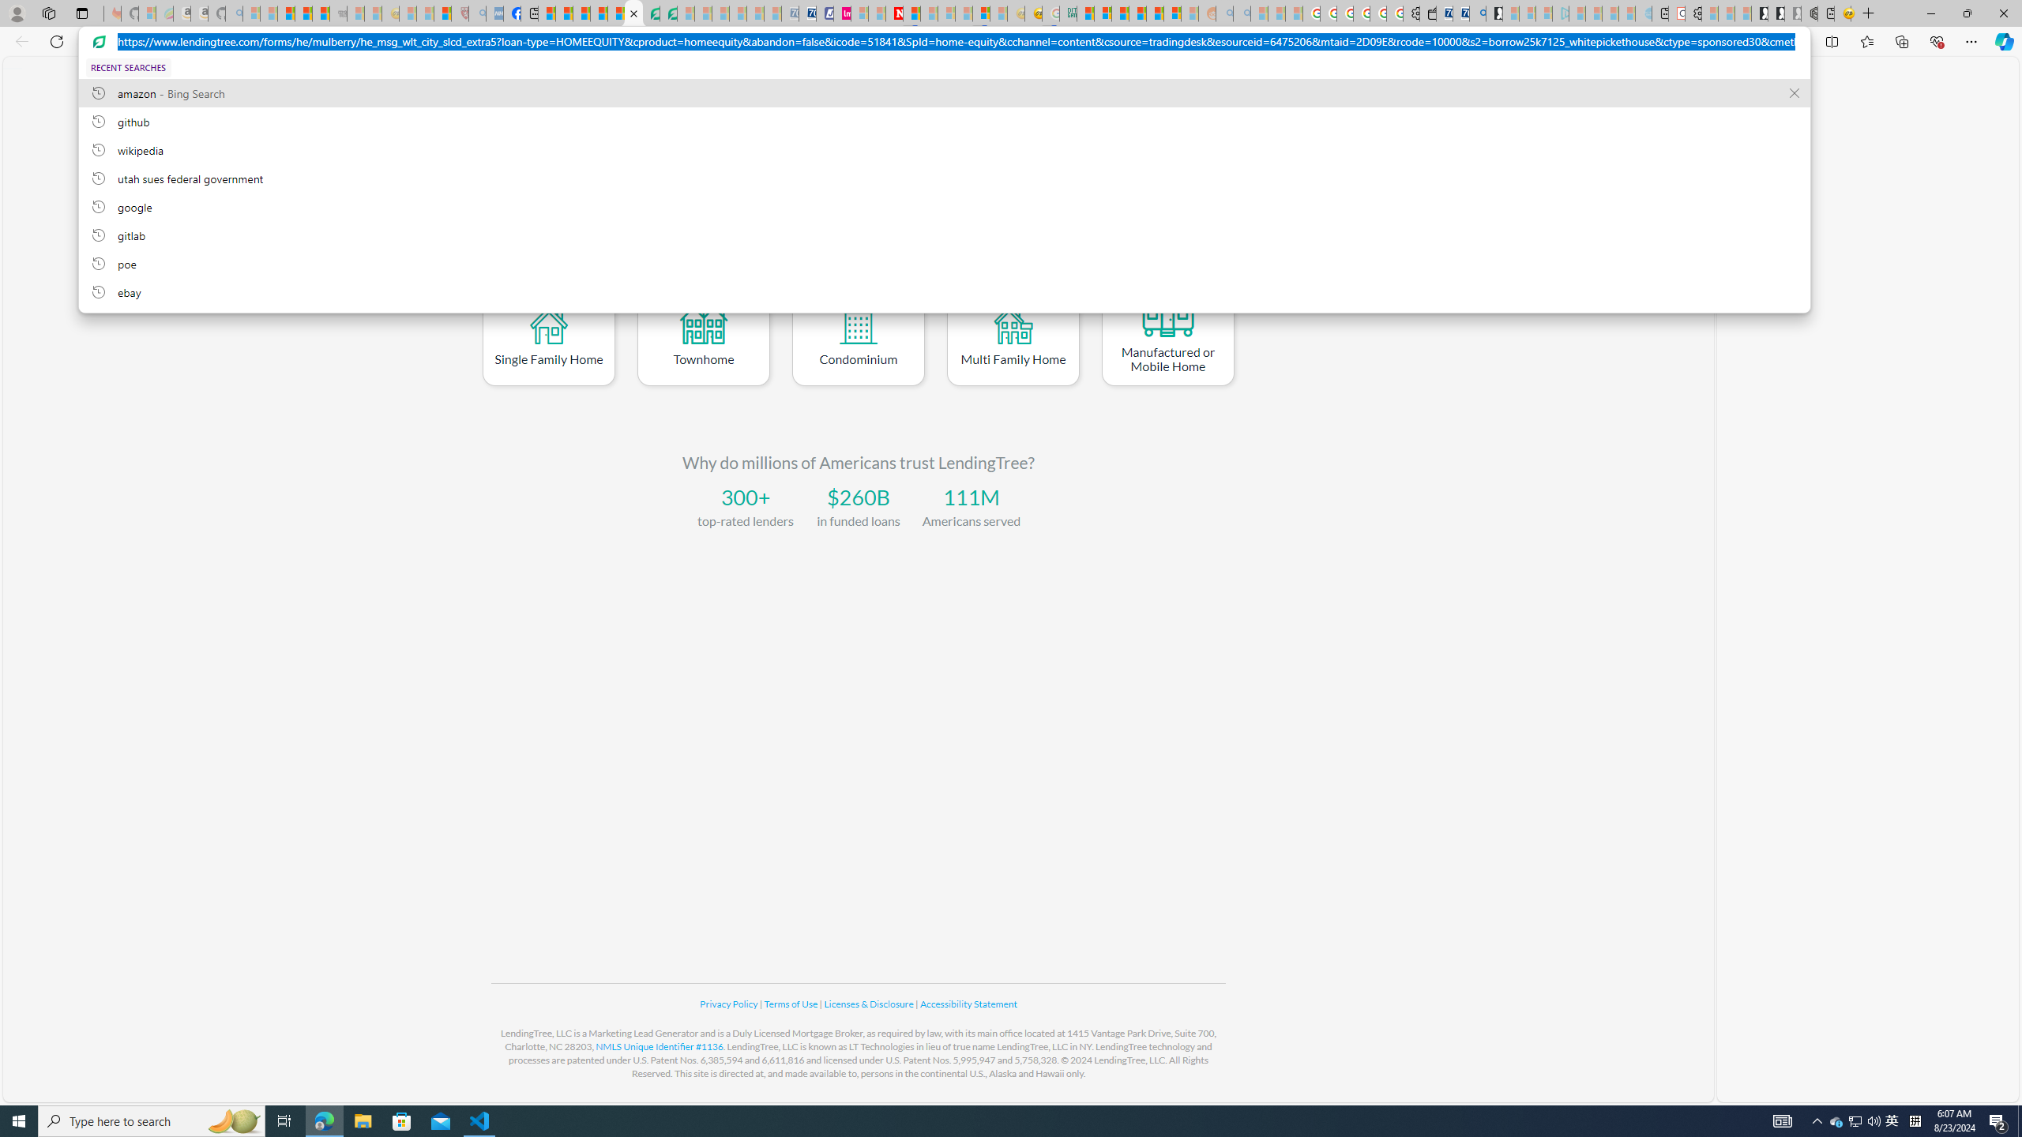 The width and height of the screenshot is (2022, 1137). What do you see at coordinates (869, 1004) in the screenshot?
I see `Licenses & Disclosure ` at bounding box center [869, 1004].